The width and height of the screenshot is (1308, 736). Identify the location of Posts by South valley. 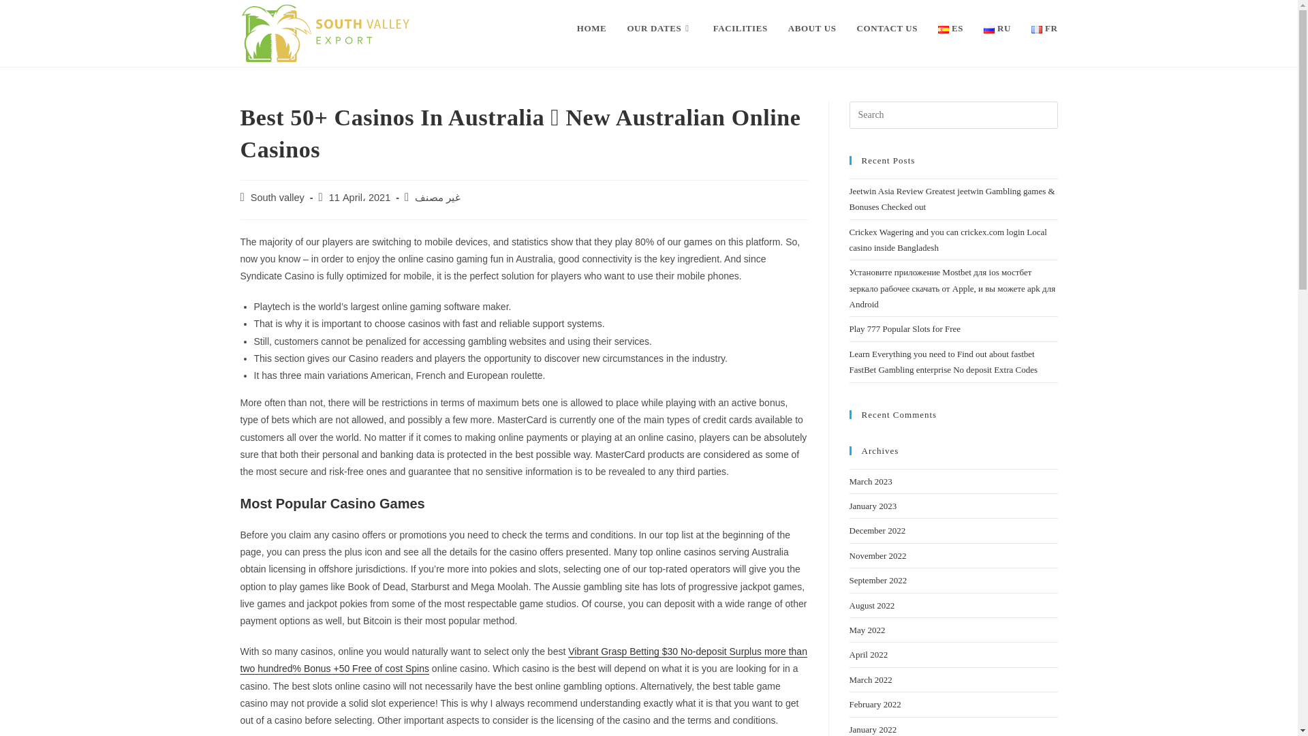
(278, 198).